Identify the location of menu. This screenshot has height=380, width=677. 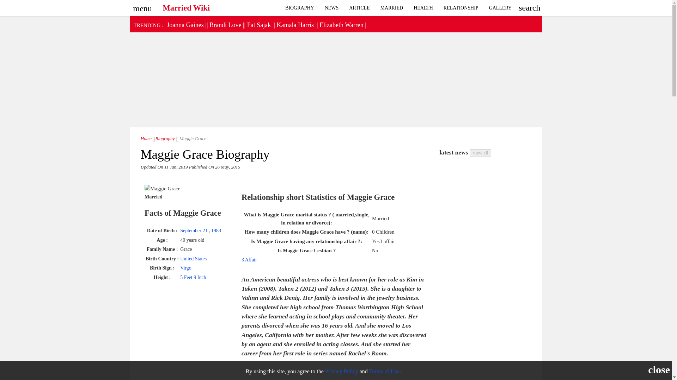
(141, 6).